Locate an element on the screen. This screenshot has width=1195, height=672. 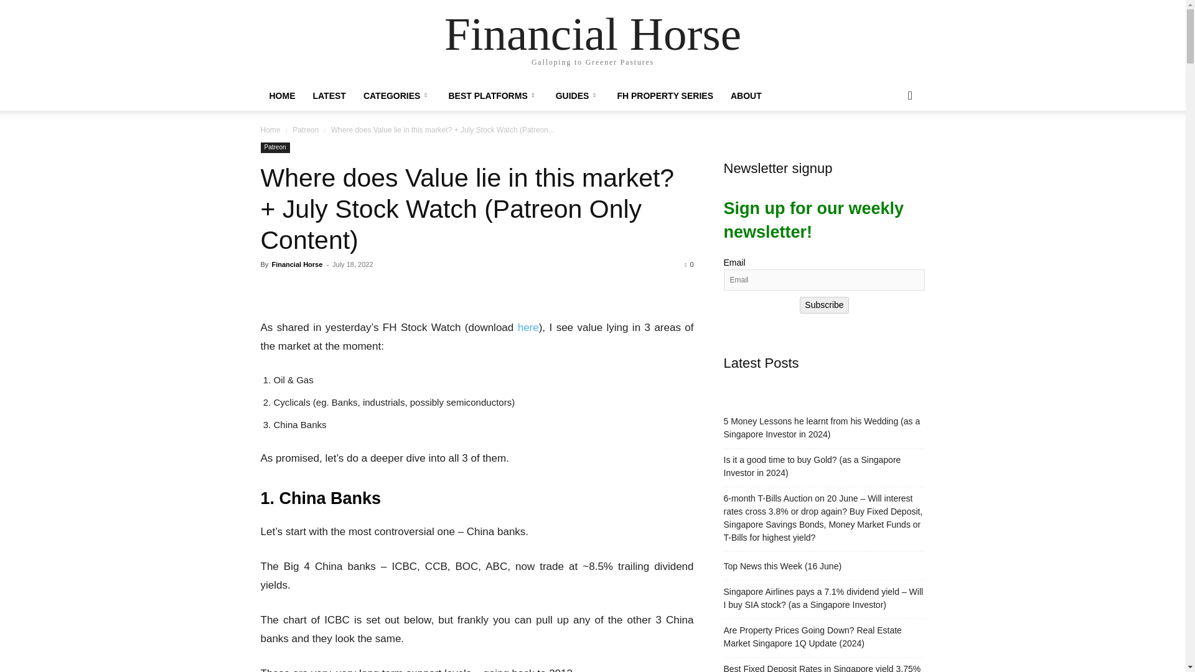
LATEST is located at coordinates (329, 96).